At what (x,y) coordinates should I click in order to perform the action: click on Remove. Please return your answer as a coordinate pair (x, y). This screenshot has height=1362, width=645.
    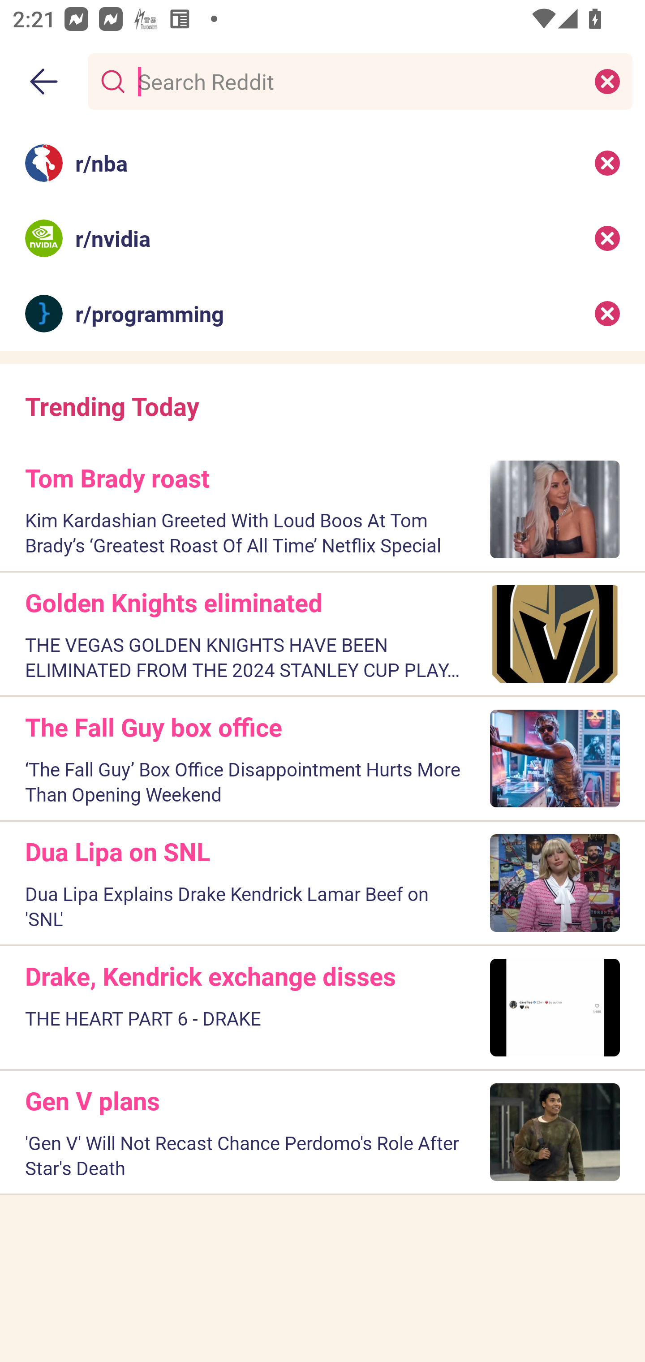
    Looking at the image, I should click on (607, 314).